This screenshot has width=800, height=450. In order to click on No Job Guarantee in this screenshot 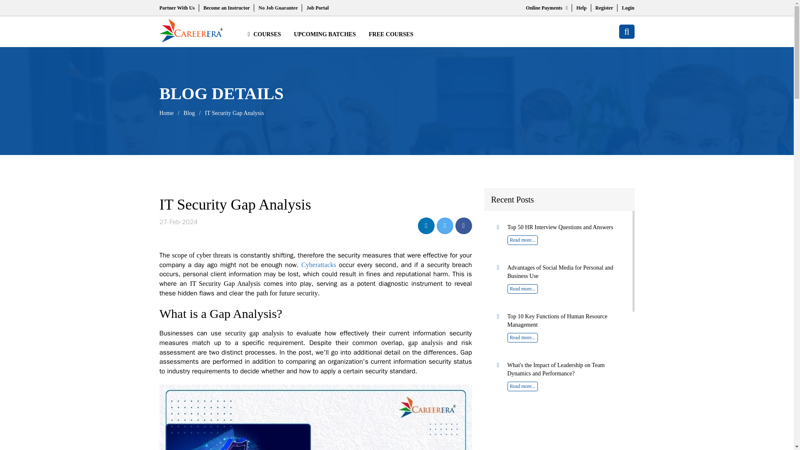, I will do `click(278, 7)`.